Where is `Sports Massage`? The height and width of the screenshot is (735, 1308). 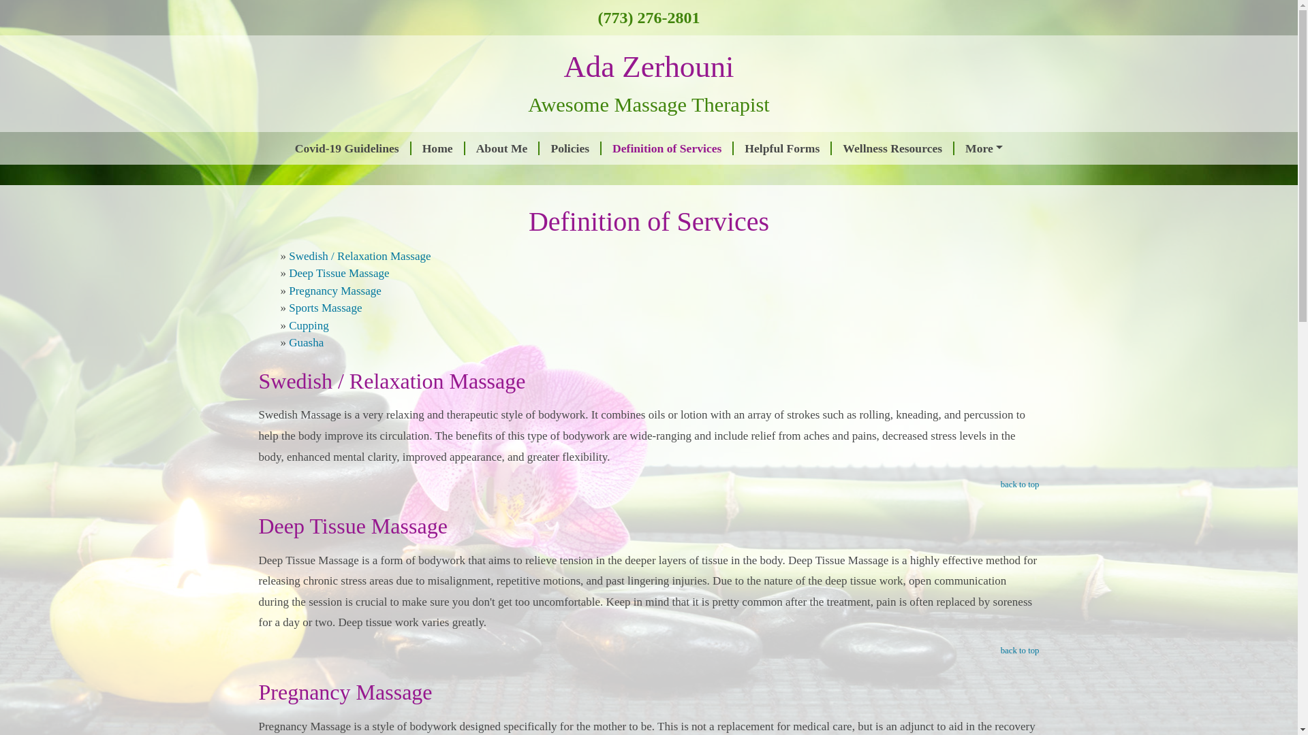
Sports Massage is located at coordinates (326, 308).